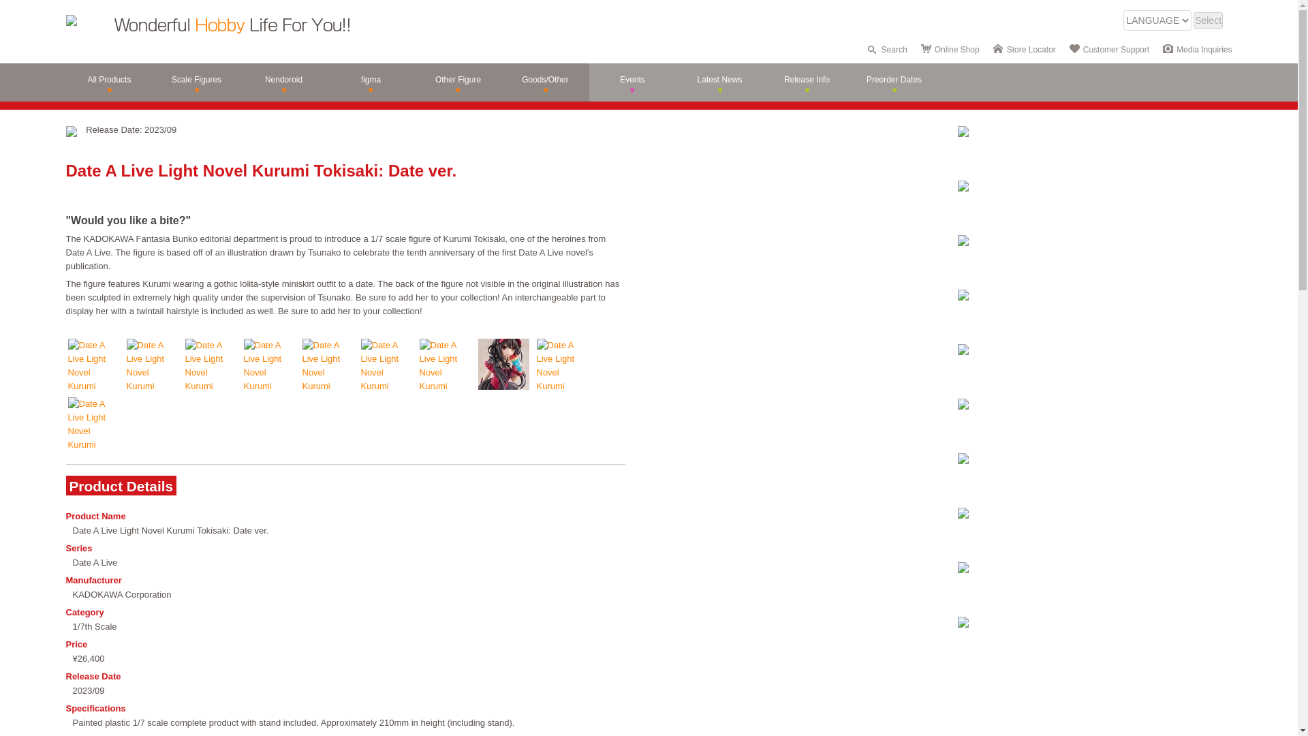  Describe the element at coordinates (957, 49) in the screenshot. I see `Online Shop` at that location.